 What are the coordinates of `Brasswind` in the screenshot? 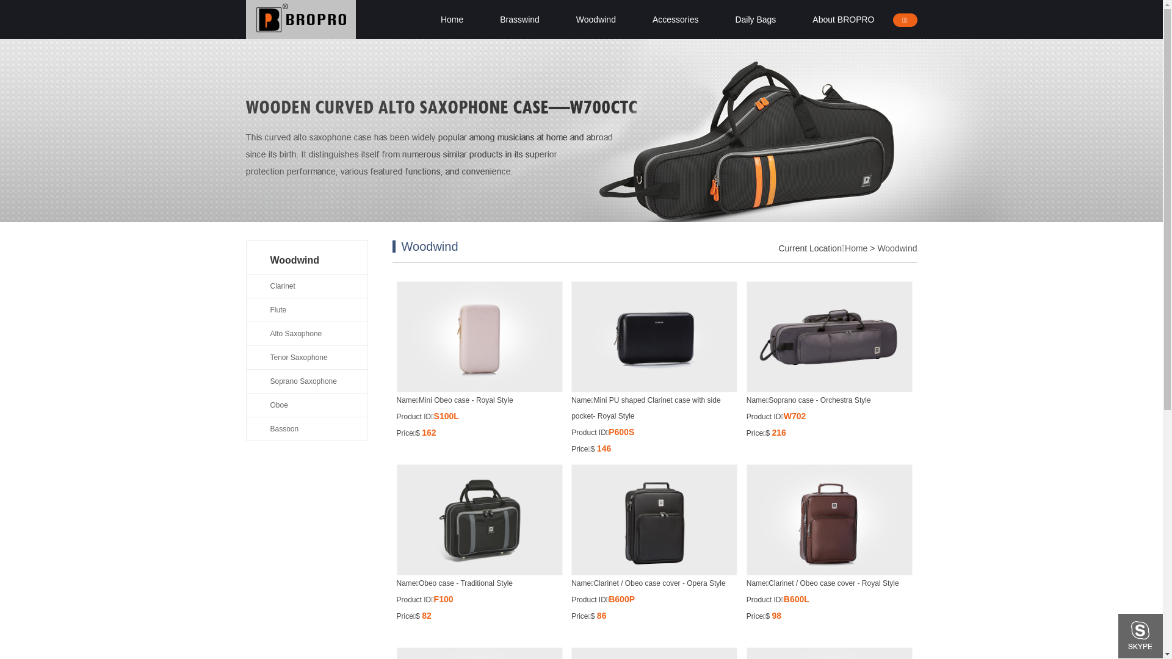 It's located at (520, 20).